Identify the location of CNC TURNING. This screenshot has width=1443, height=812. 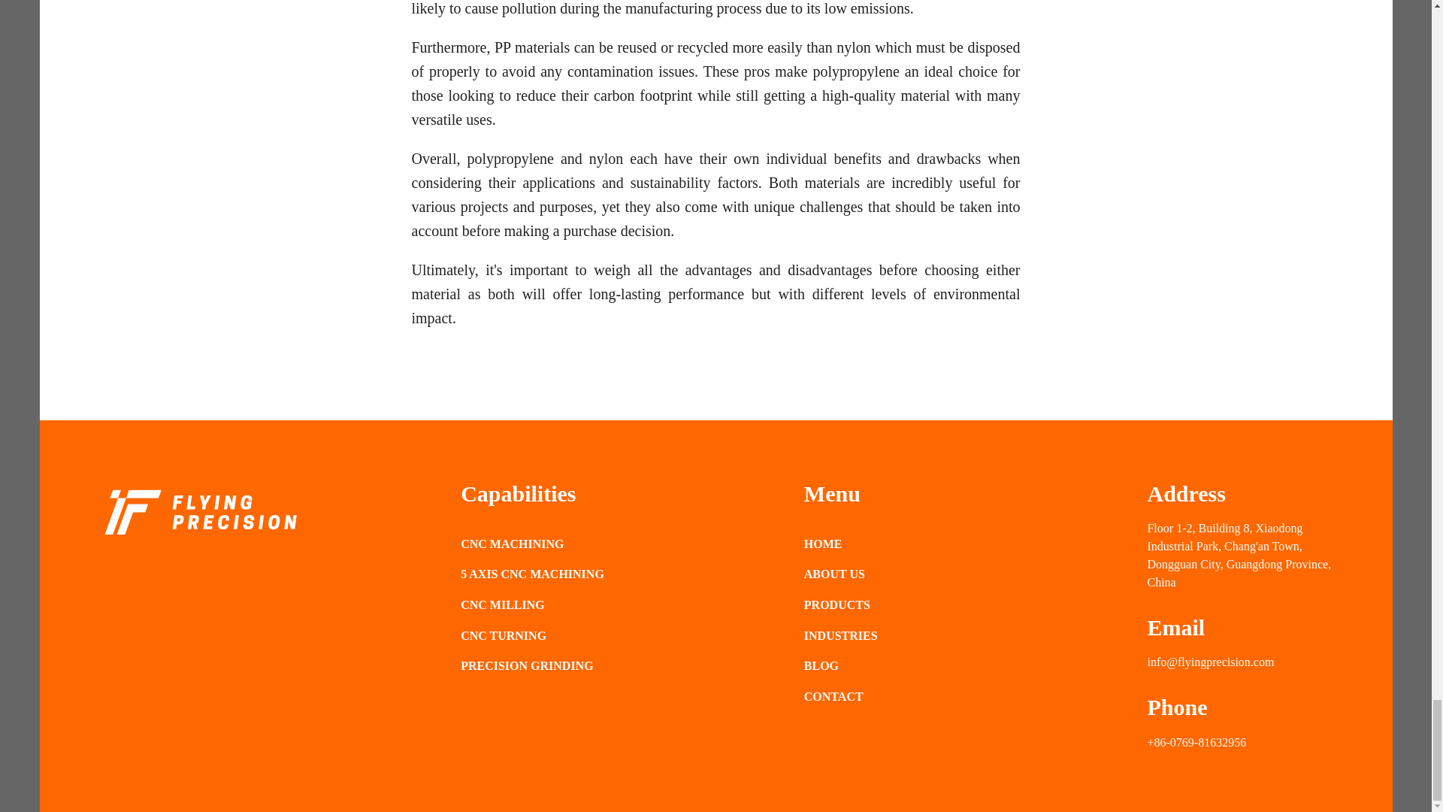
(532, 635).